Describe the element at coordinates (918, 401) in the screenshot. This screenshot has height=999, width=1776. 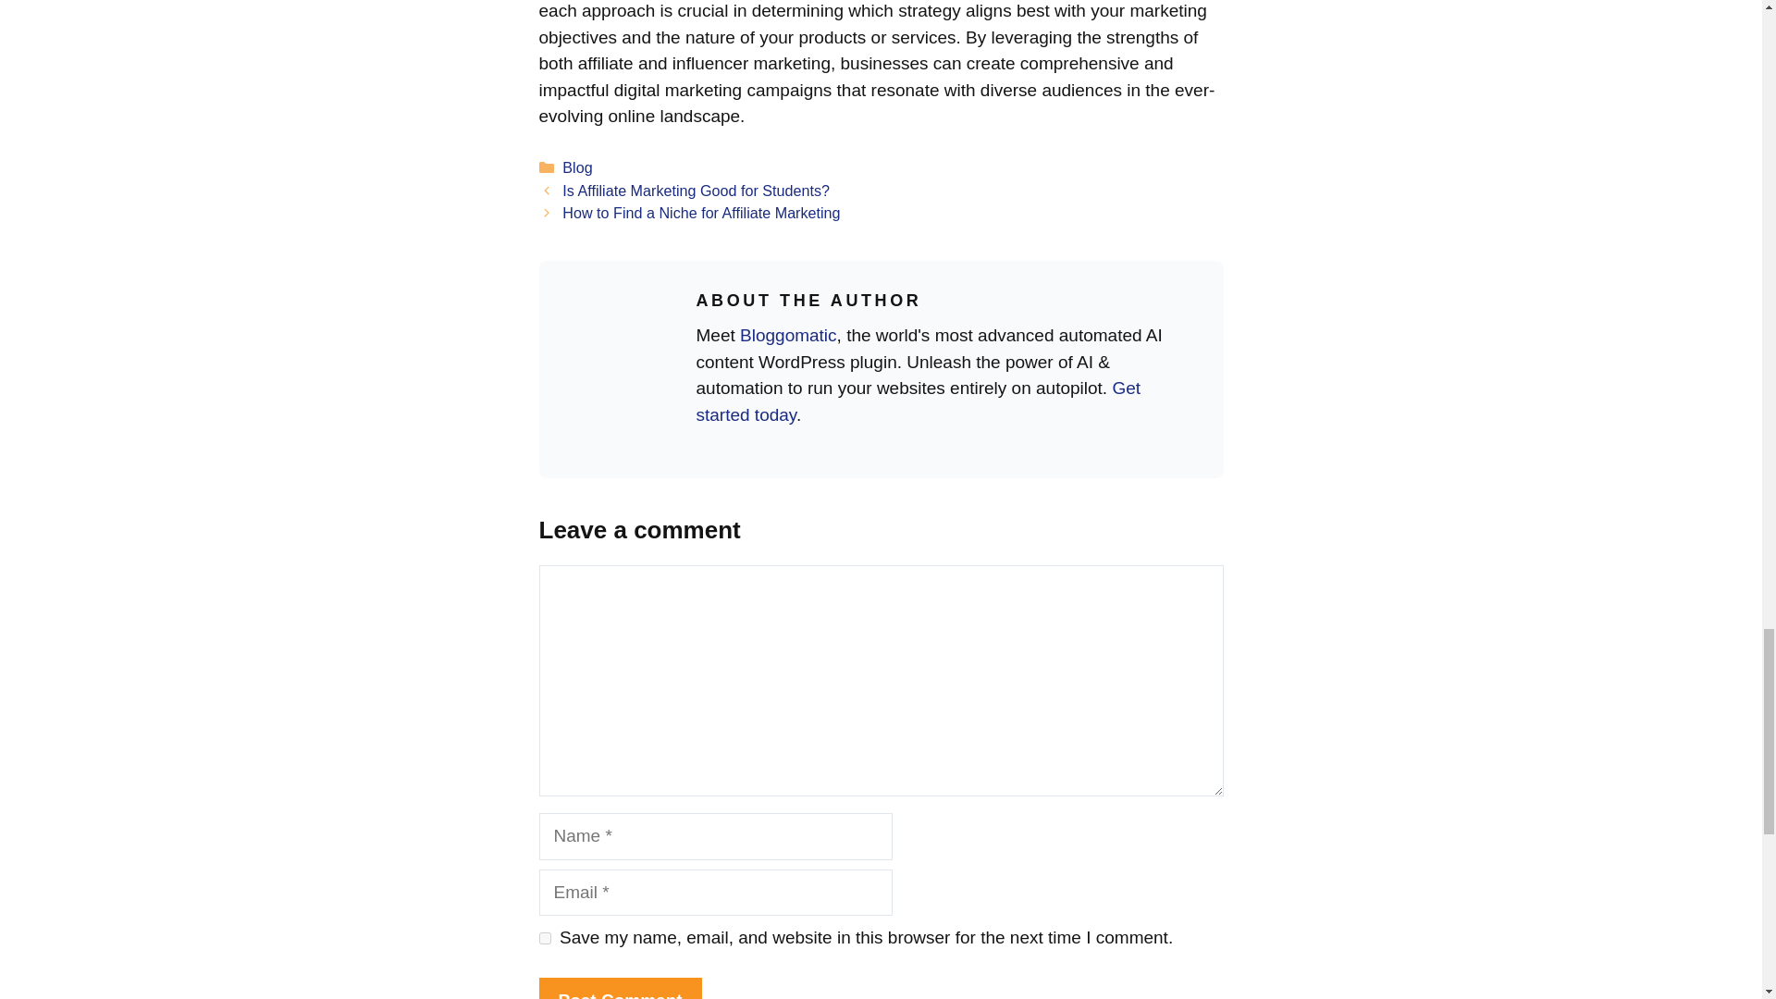
I see `Get started today` at that location.